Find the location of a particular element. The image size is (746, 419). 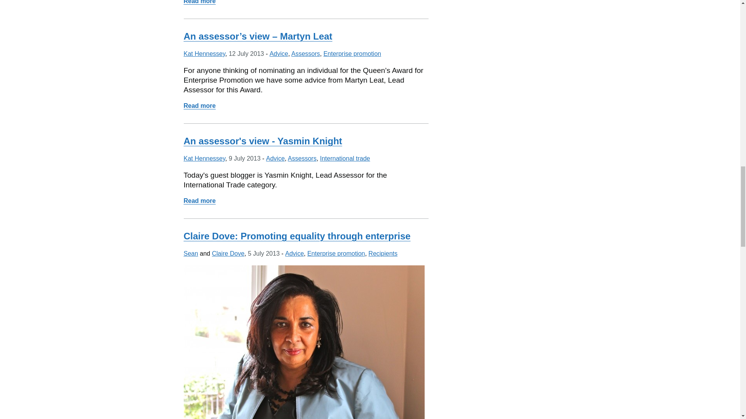

International trade is located at coordinates (199, 200).